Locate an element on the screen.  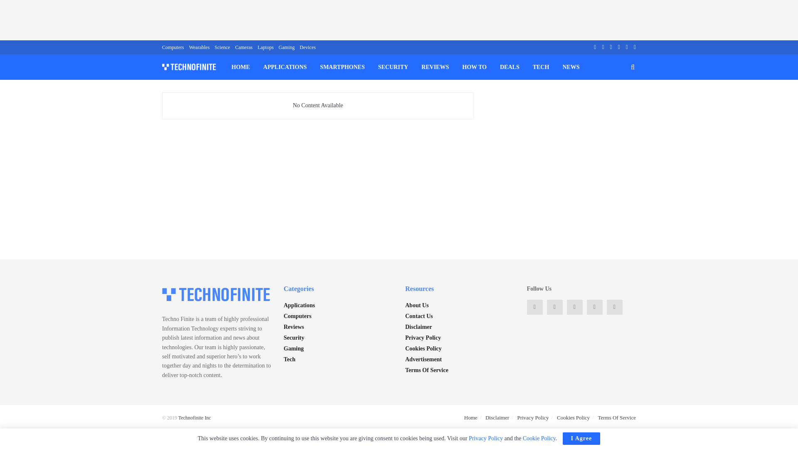
Cameras is located at coordinates (244, 47).